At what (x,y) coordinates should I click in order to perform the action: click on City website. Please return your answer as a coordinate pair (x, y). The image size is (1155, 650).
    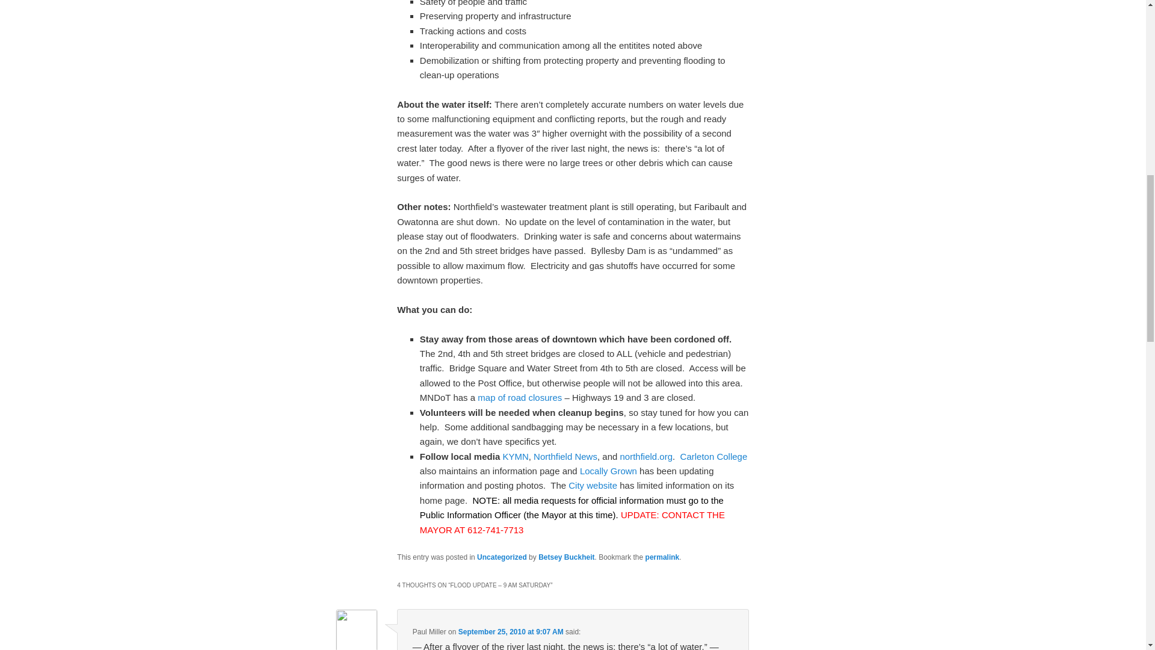
    Looking at the image, I should click on (593, 485).